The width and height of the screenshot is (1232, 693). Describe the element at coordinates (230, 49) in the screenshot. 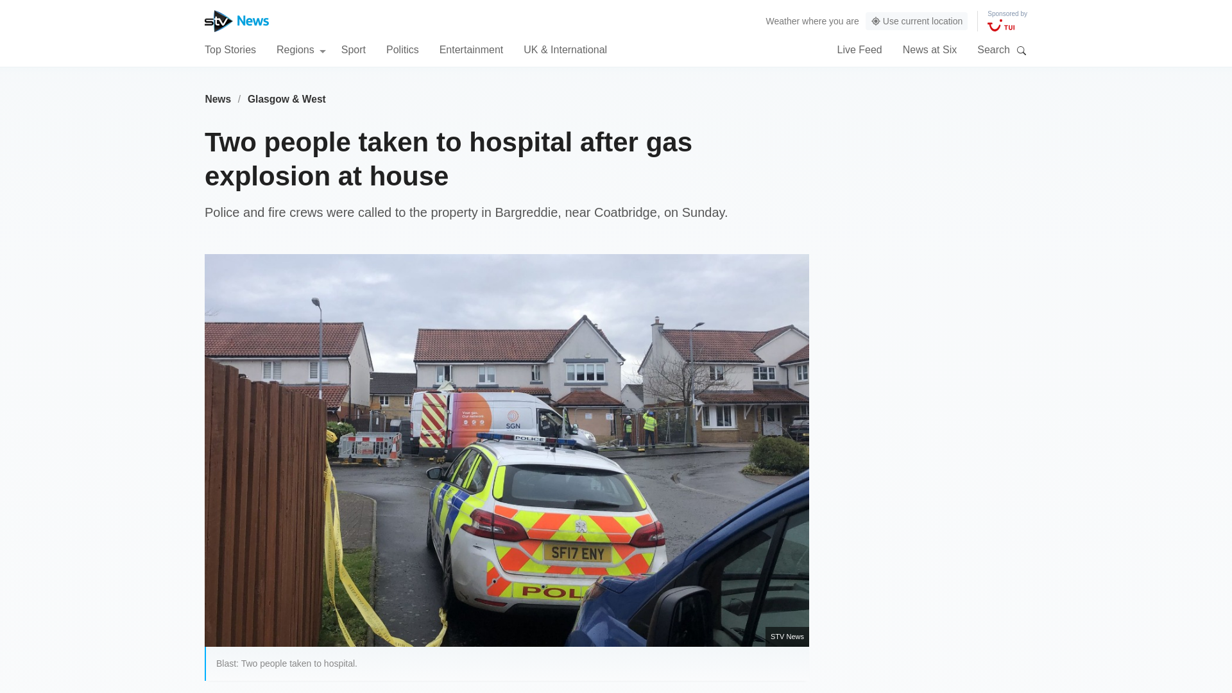

I see `Top Stories` at that location.